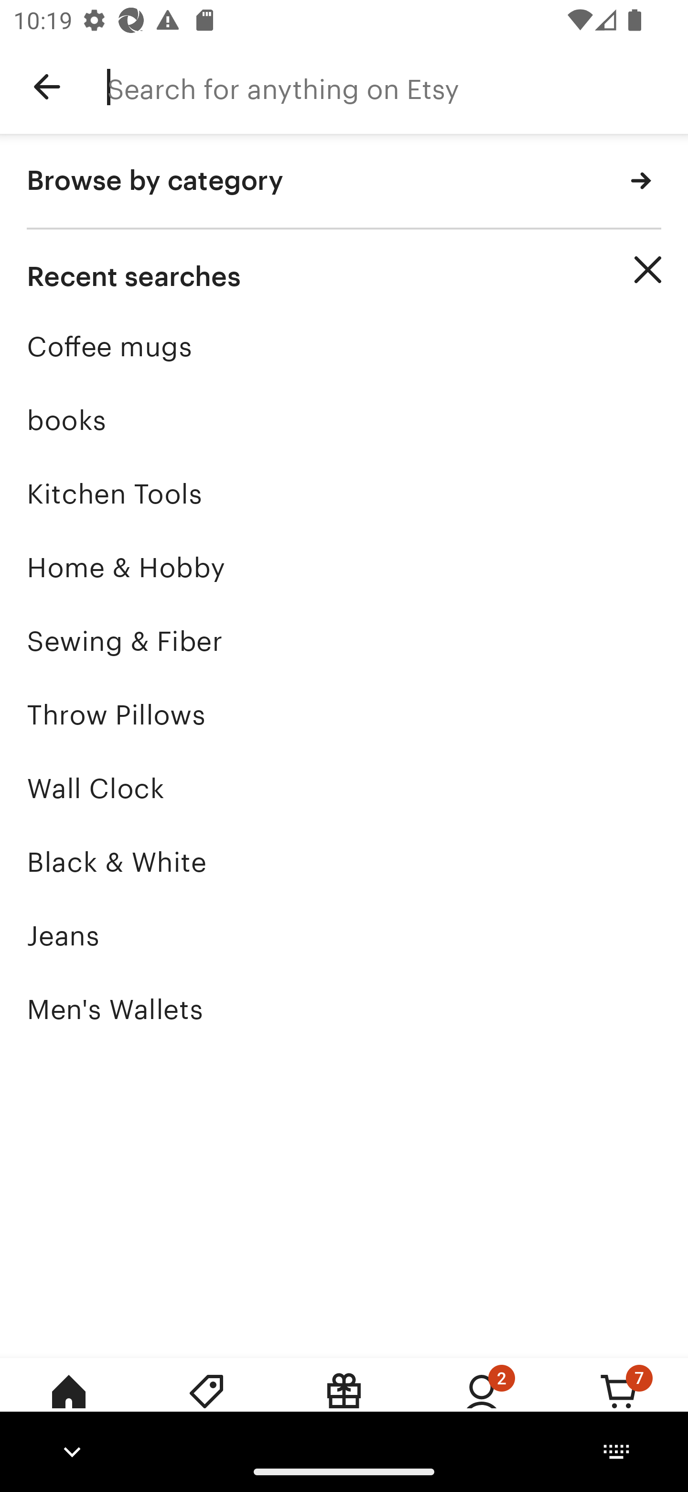 This screenshot has width=688, height=1492. I want to click on Sewing & Fiber, so click(344, 641).